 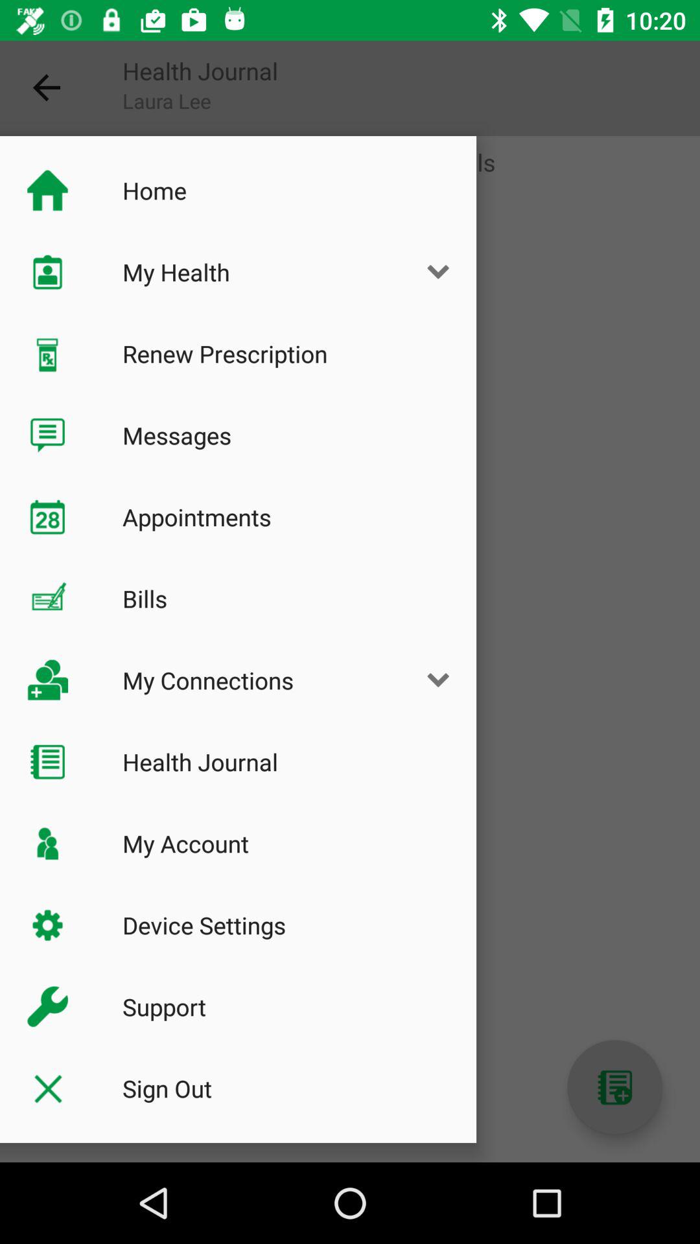 What do you see at coordinates (614, 1087) in the screenshot?
I see `toggle autoplay option` at bounding box center [614, 1087].